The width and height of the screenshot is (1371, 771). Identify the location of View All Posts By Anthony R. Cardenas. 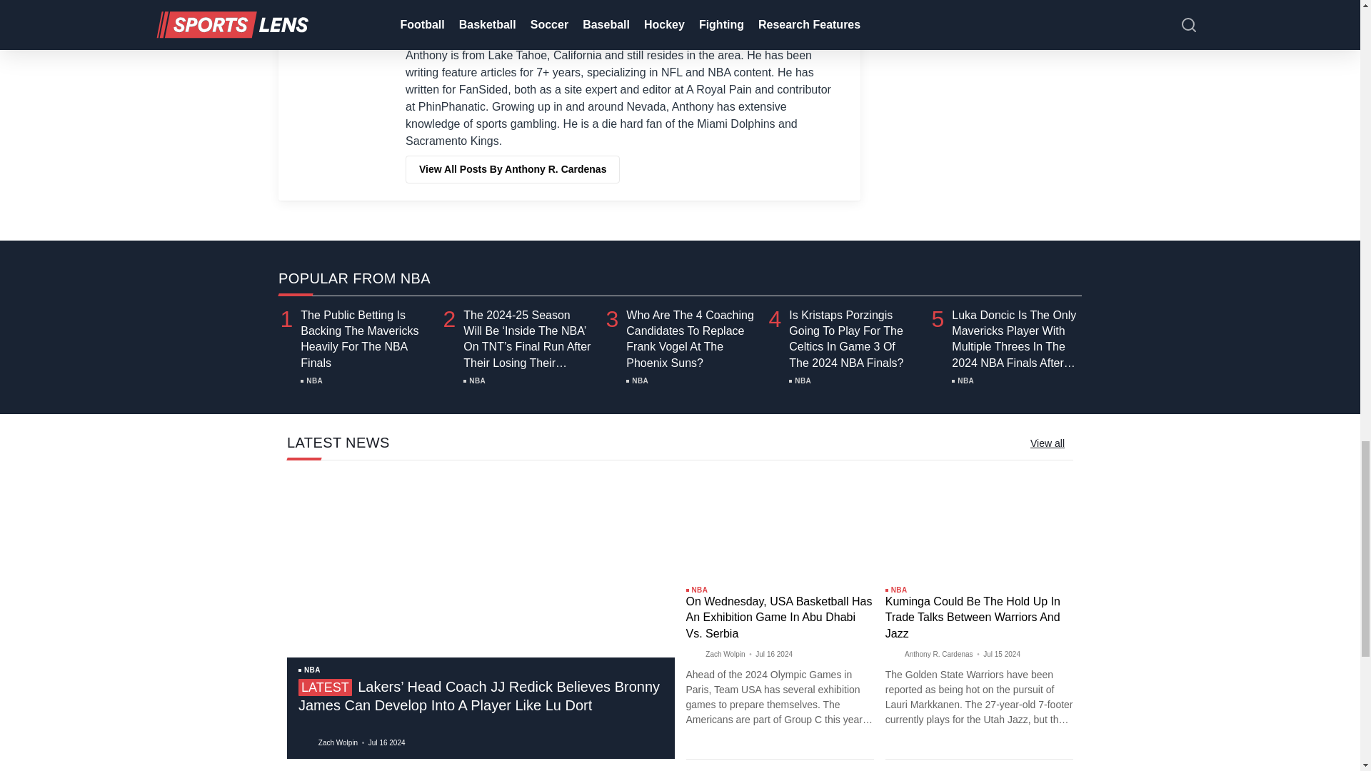
(513, 170).